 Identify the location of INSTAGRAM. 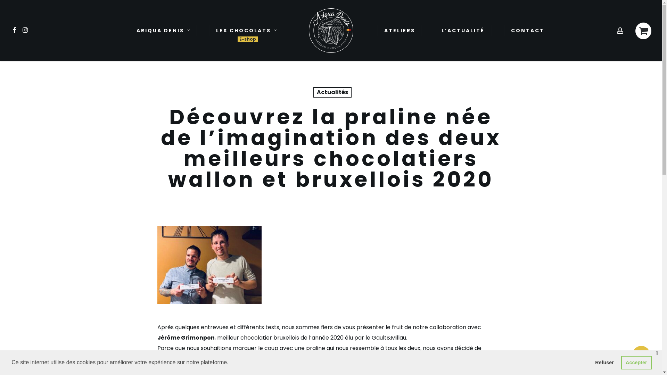
(26, 31).